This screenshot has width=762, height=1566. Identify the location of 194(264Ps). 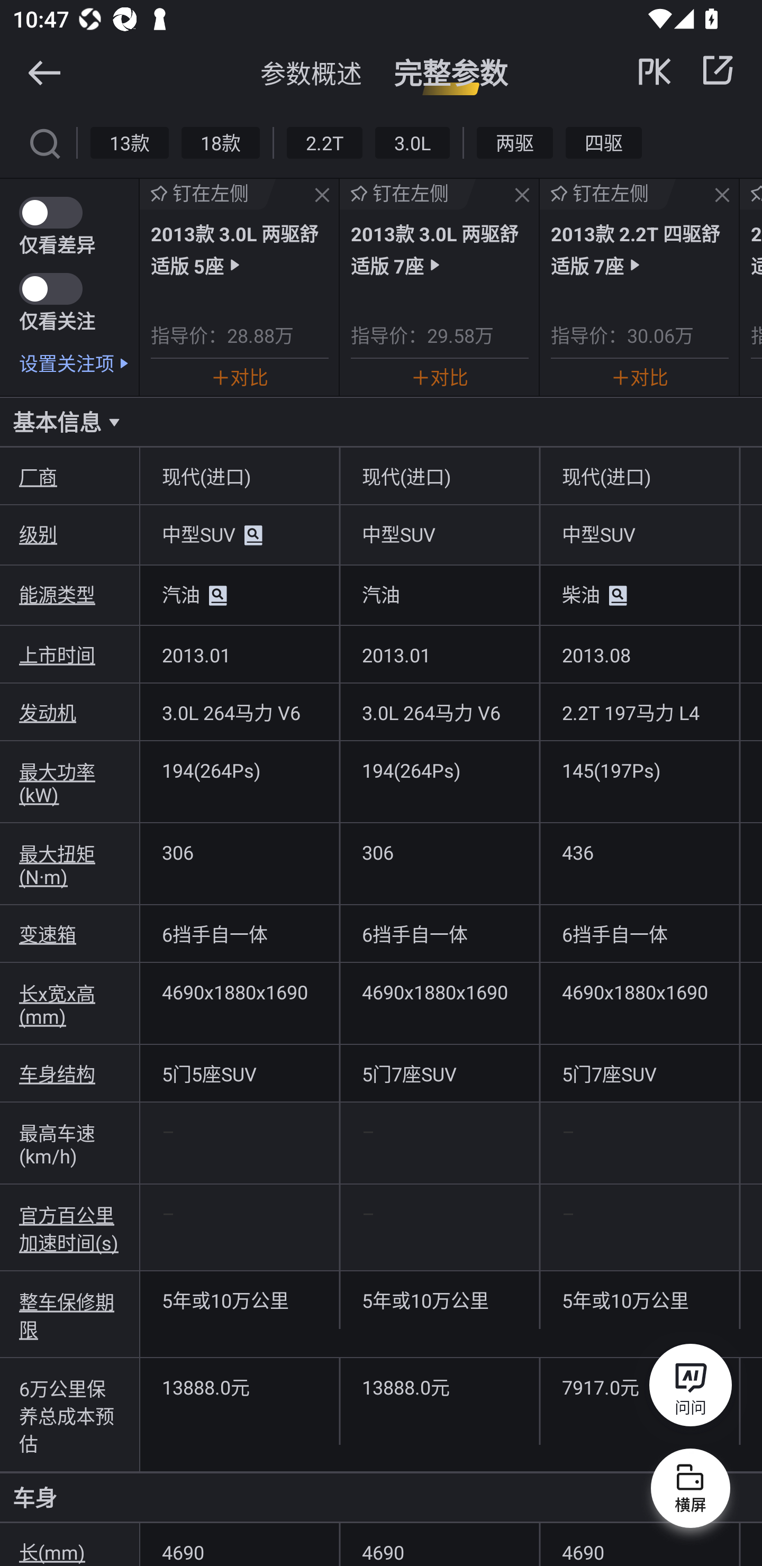
(439, 769).